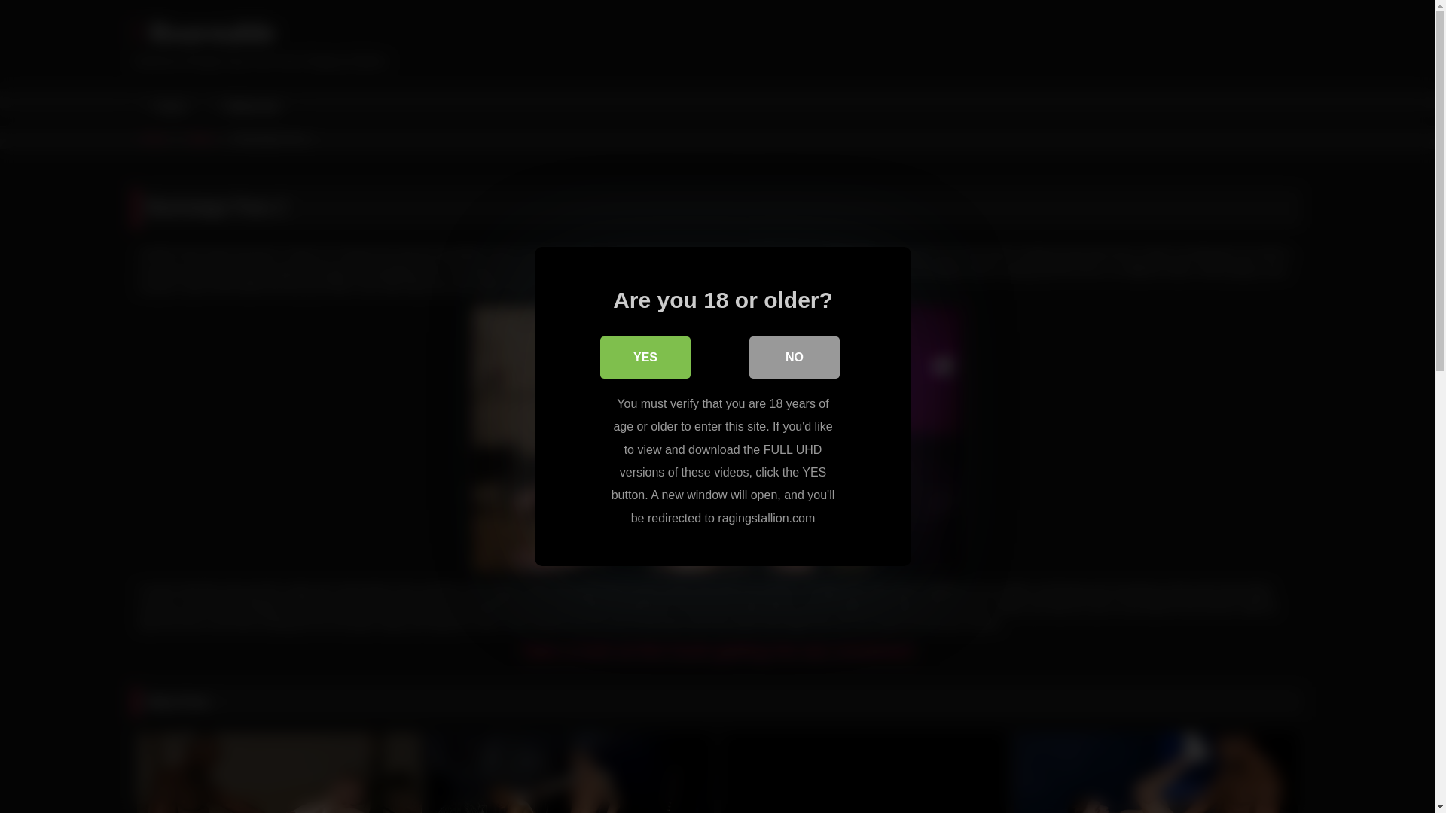  What do you see at coordinates (203, 32) in the screenshot?
I see `Rearstable` at bounding box center [203, 32].